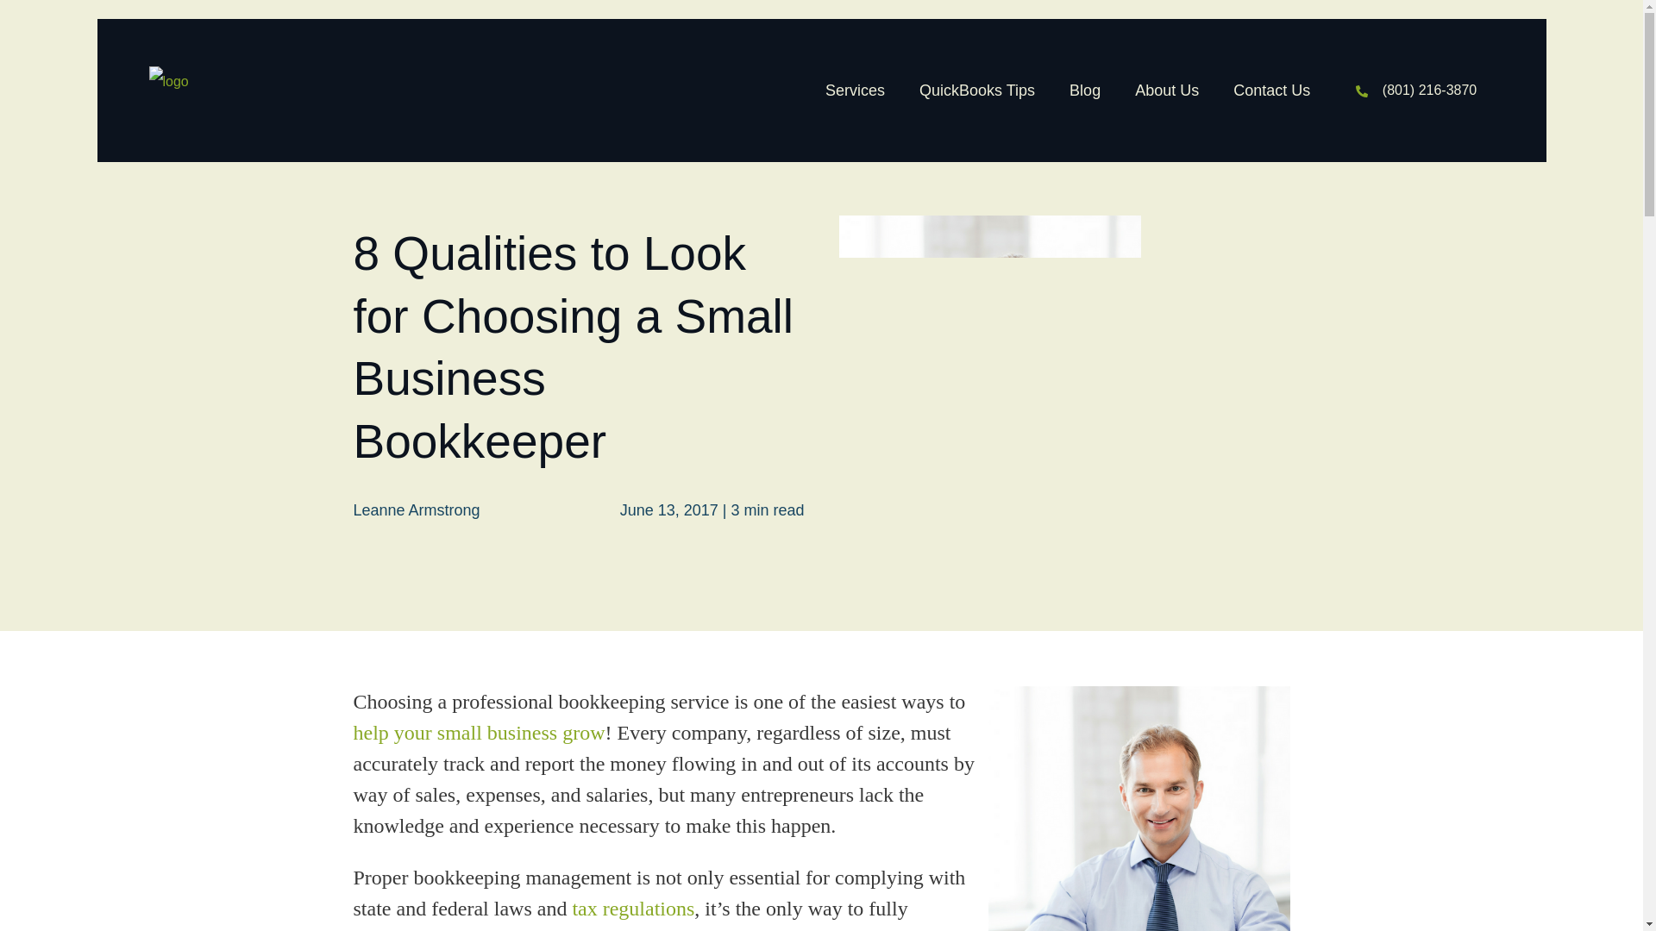 This screenshot has width=1656, height=931. What do you see at coordinates (976, 90) in the screenshot?
I see `QuickBooks Tips` at bounding box center [976, 90].